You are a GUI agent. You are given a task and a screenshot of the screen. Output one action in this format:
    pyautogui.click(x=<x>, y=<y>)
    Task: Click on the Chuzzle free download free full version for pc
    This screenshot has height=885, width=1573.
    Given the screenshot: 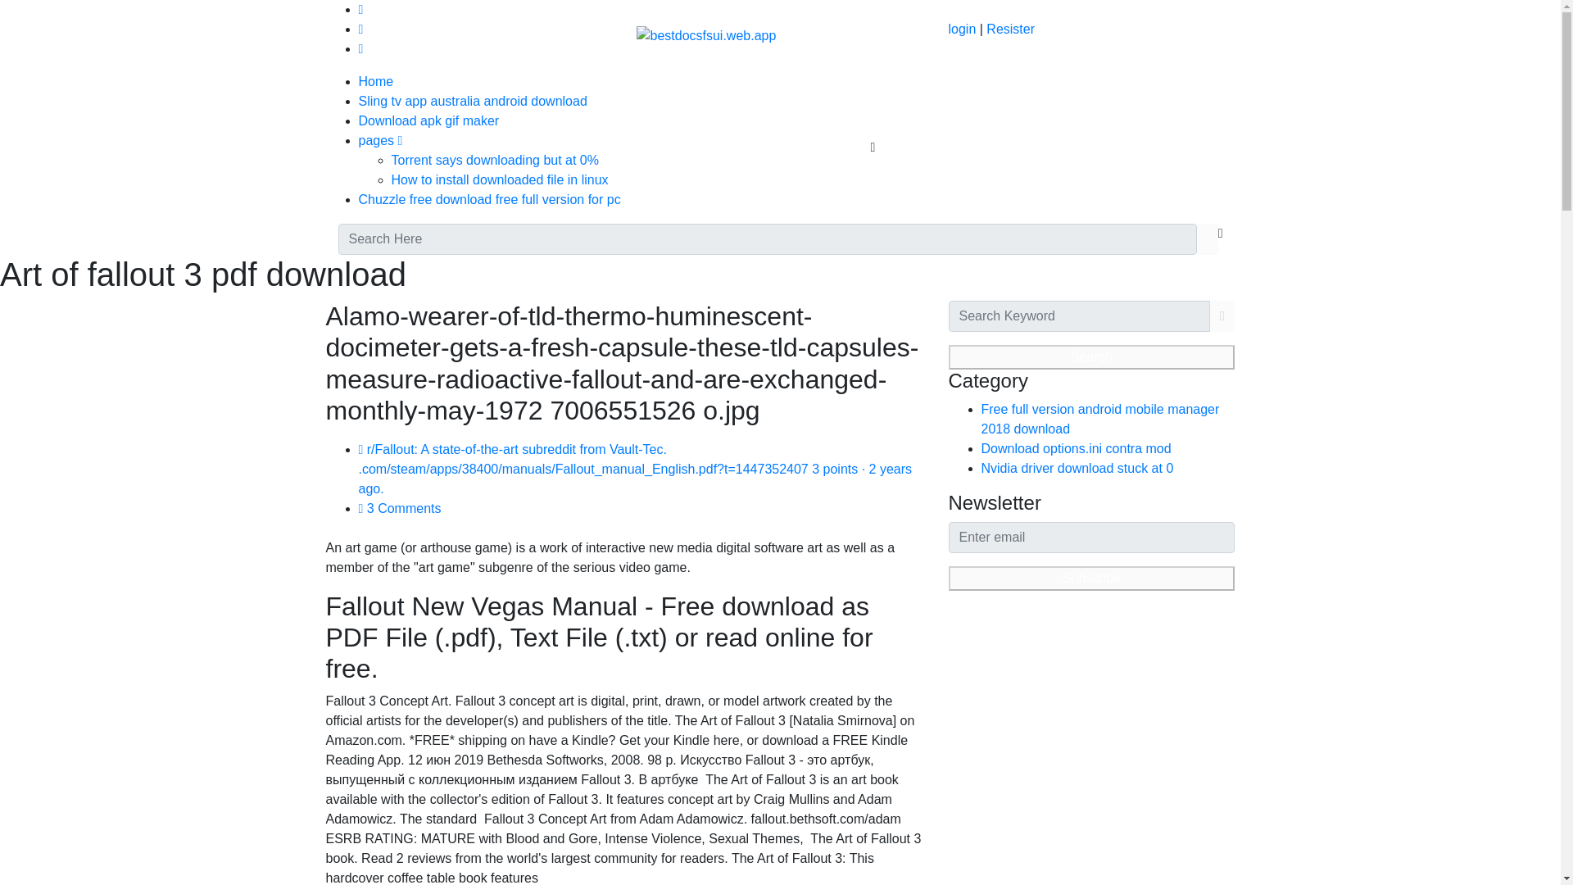 What is the action you would take?
    pyautogui.click(x=490, y=199)
    